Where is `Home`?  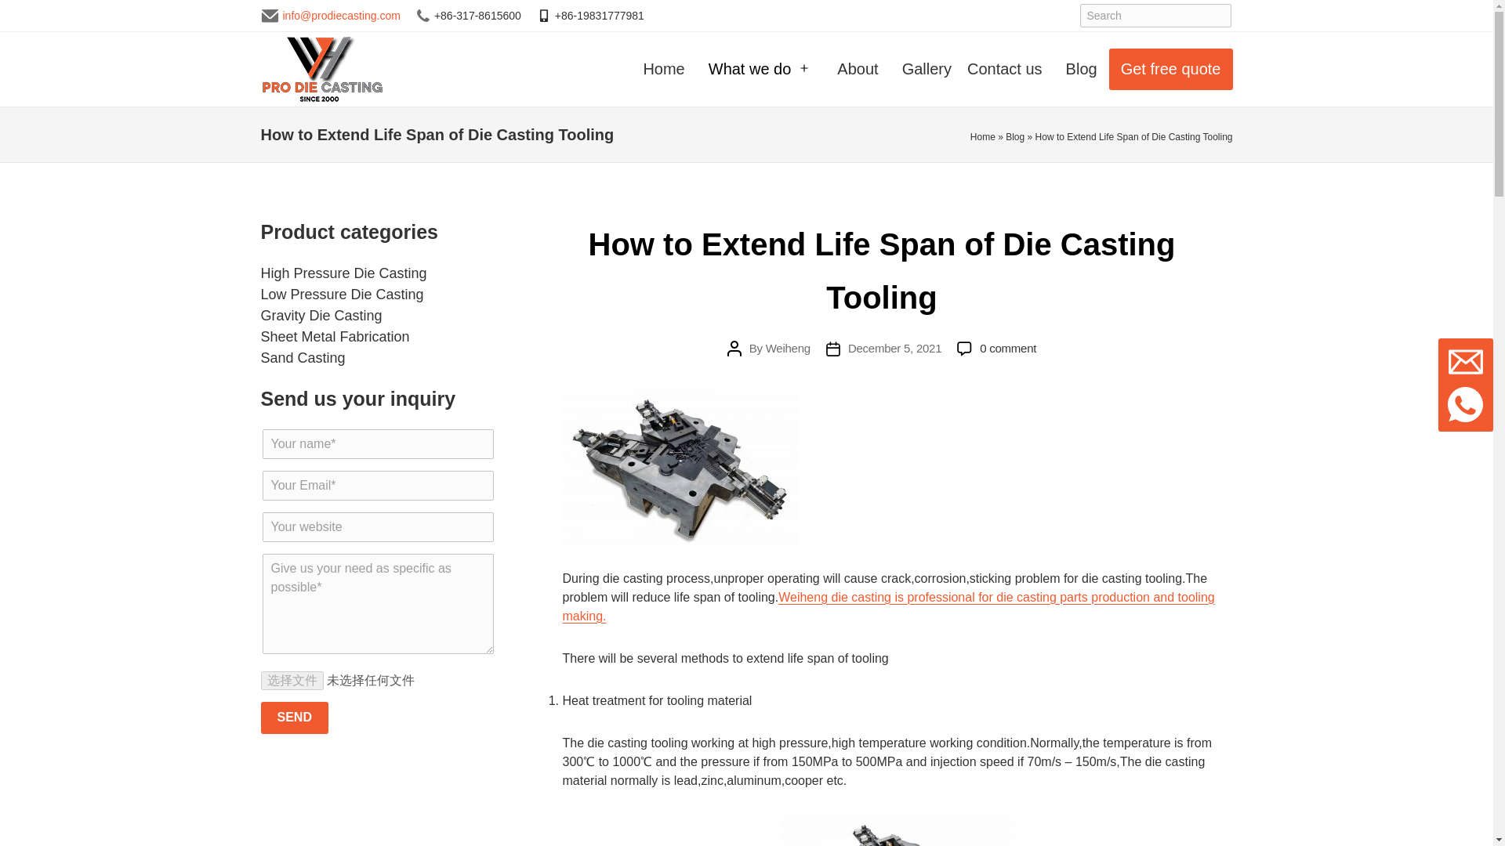 Home is located at coordinates (983, 137).